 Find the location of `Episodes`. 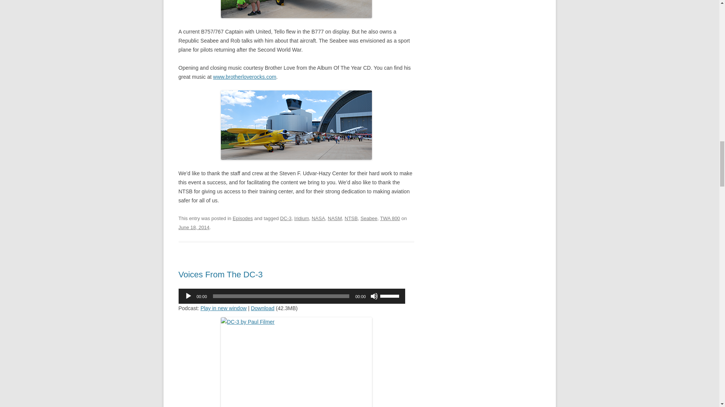

Episodes is located at coordinates (242, 219).